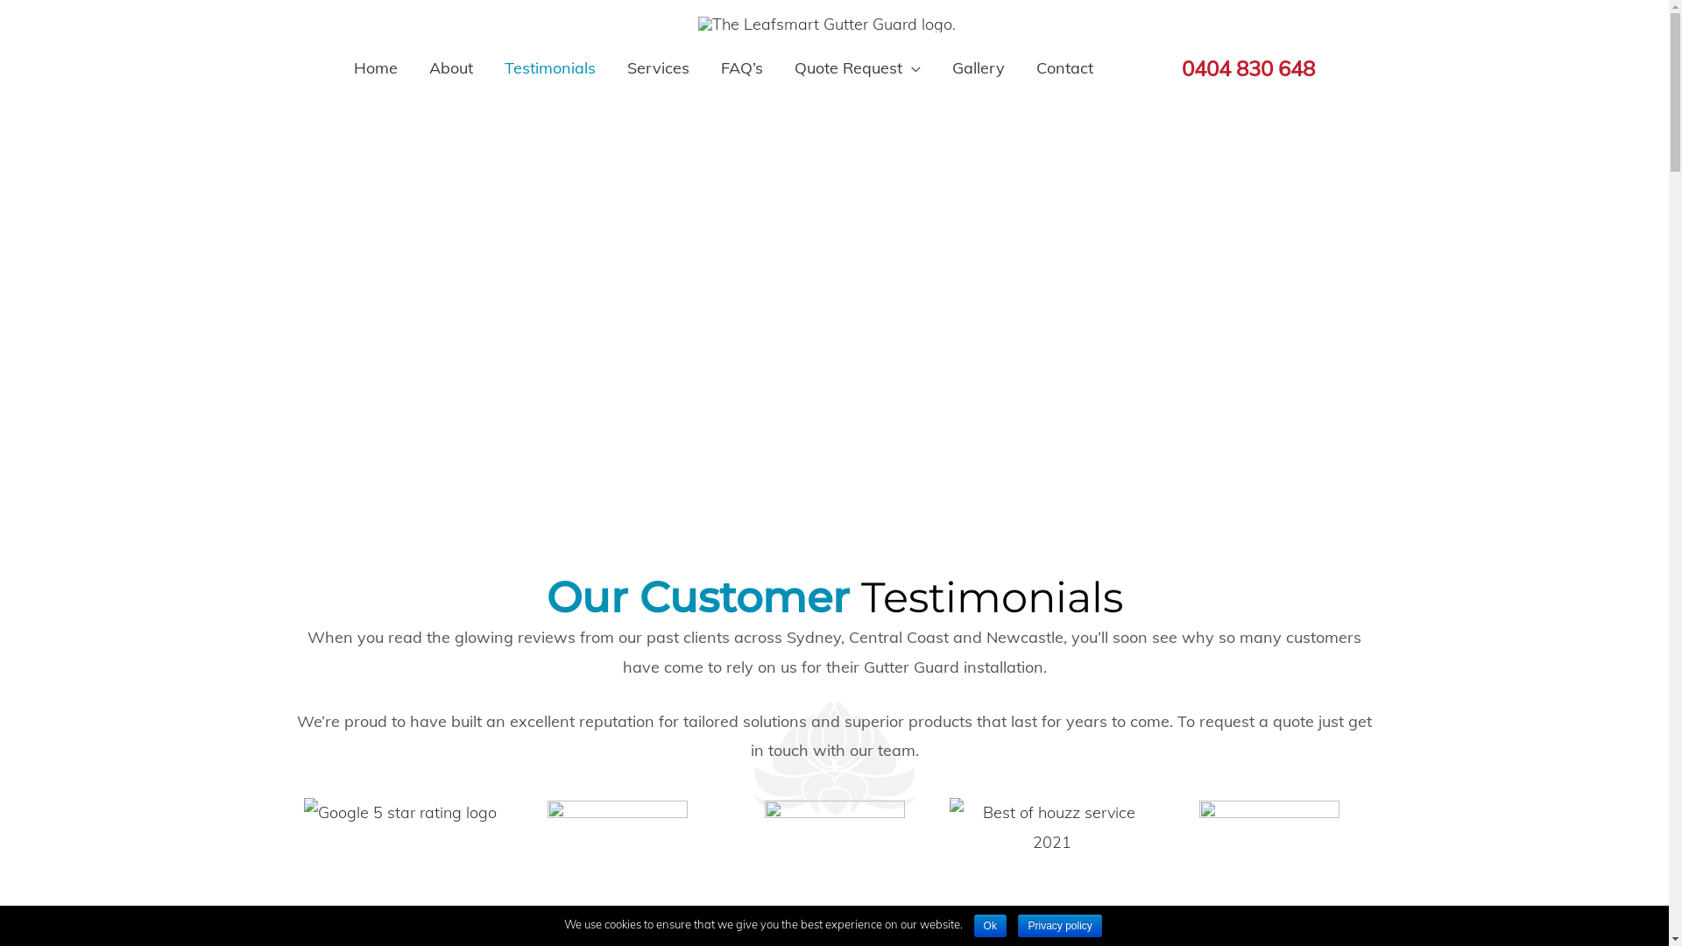  What do you see at coordinates (451, 68) in the screenshot?
I see `About` at bounding box center [451, 68].